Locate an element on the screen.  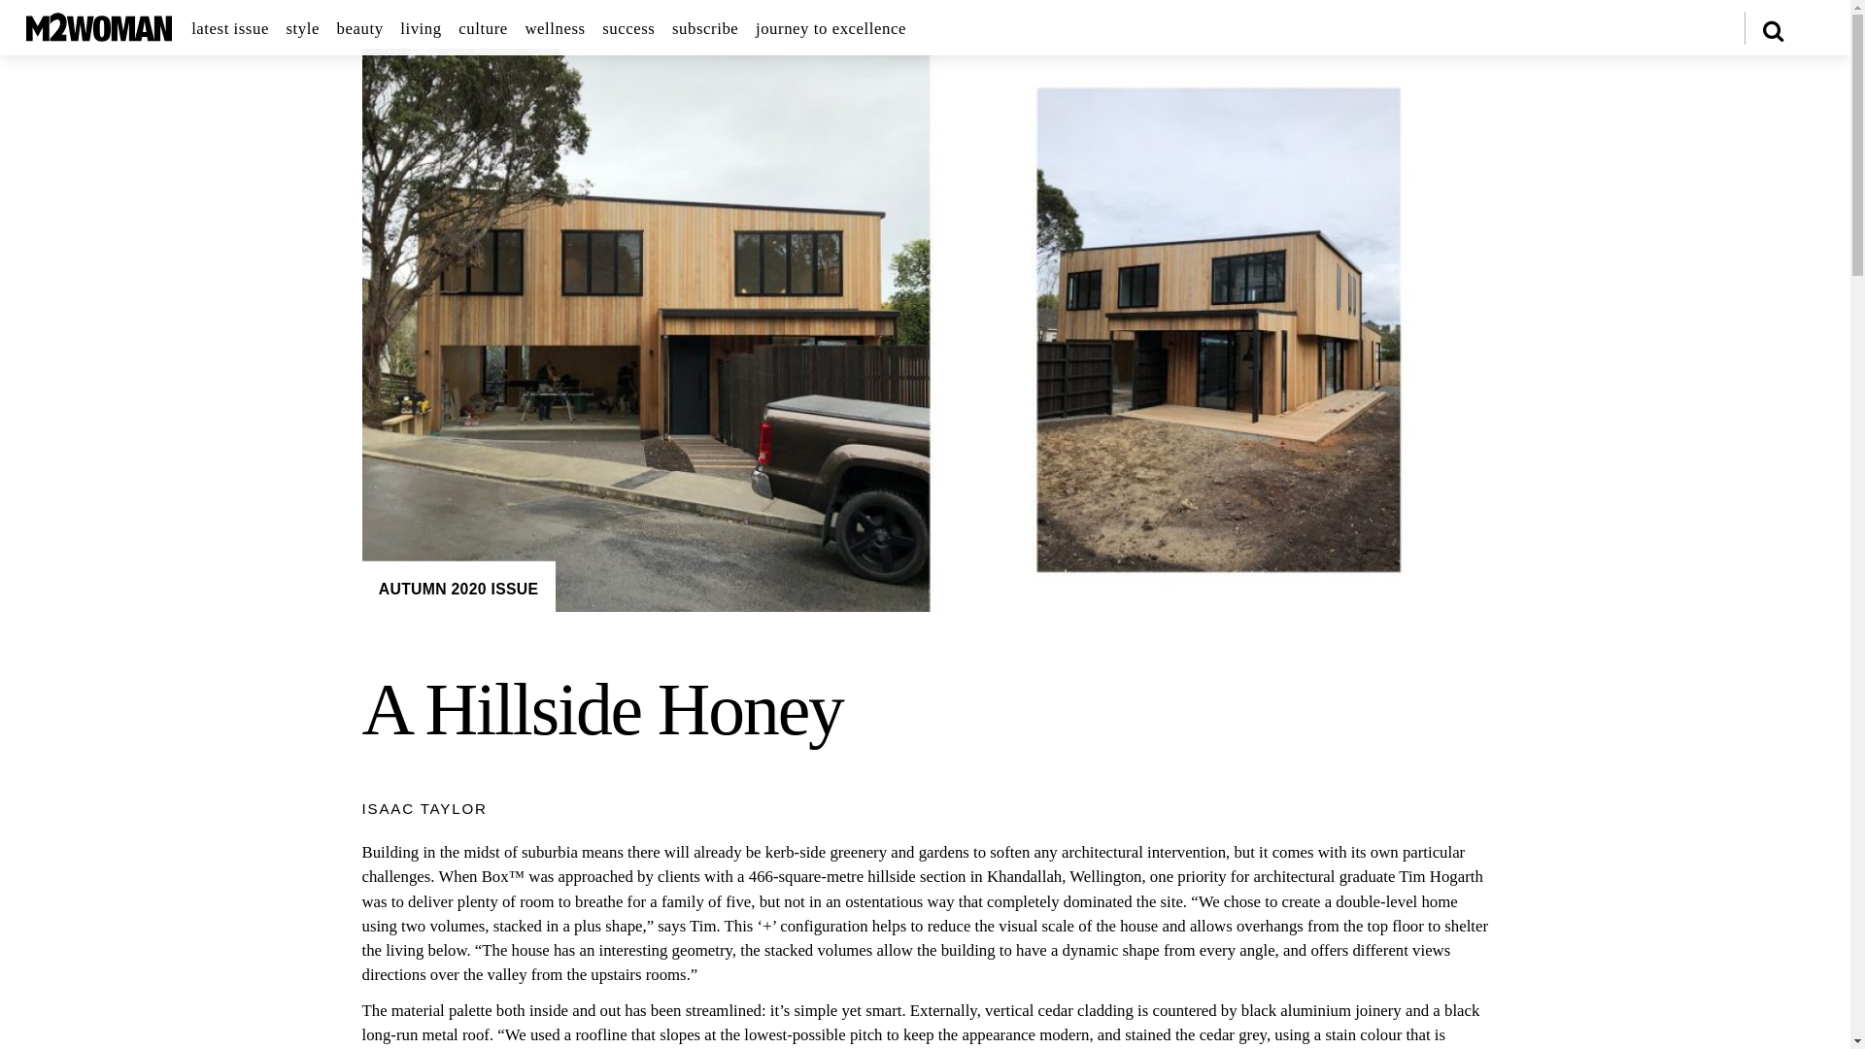
living is located at coordinates (420, 29).